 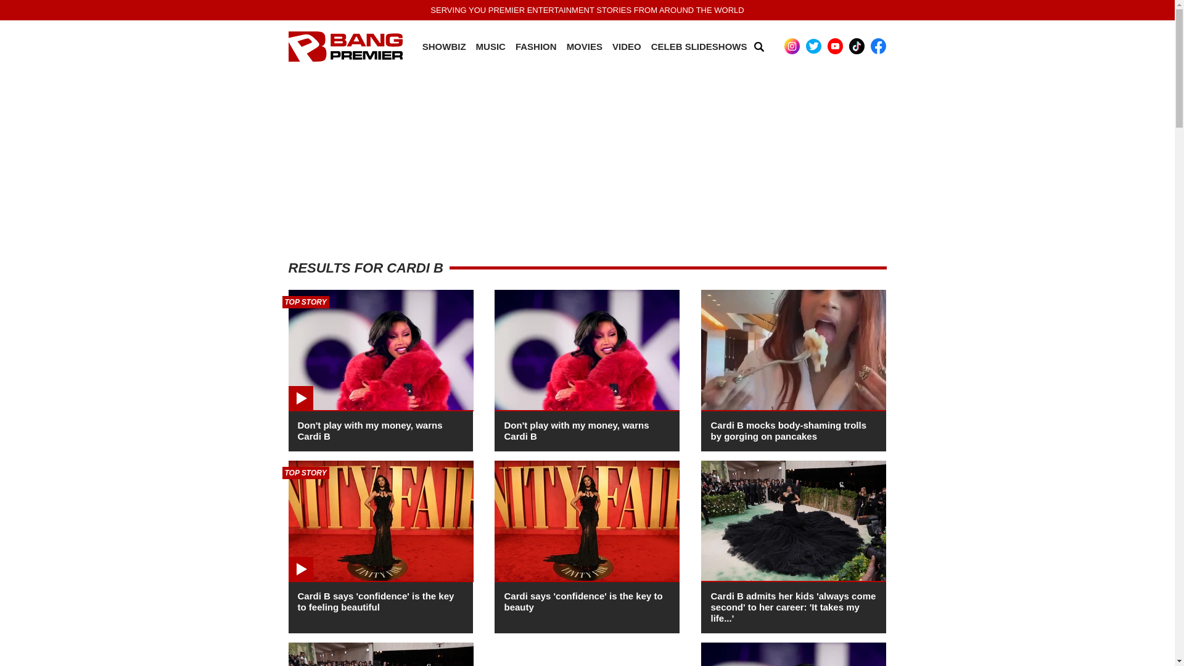 What do you see at coordinates (583, 601) in the screenshot?
I see `Cardi says 'confidence' is the key to beauty` at bounding box center [583, 601].